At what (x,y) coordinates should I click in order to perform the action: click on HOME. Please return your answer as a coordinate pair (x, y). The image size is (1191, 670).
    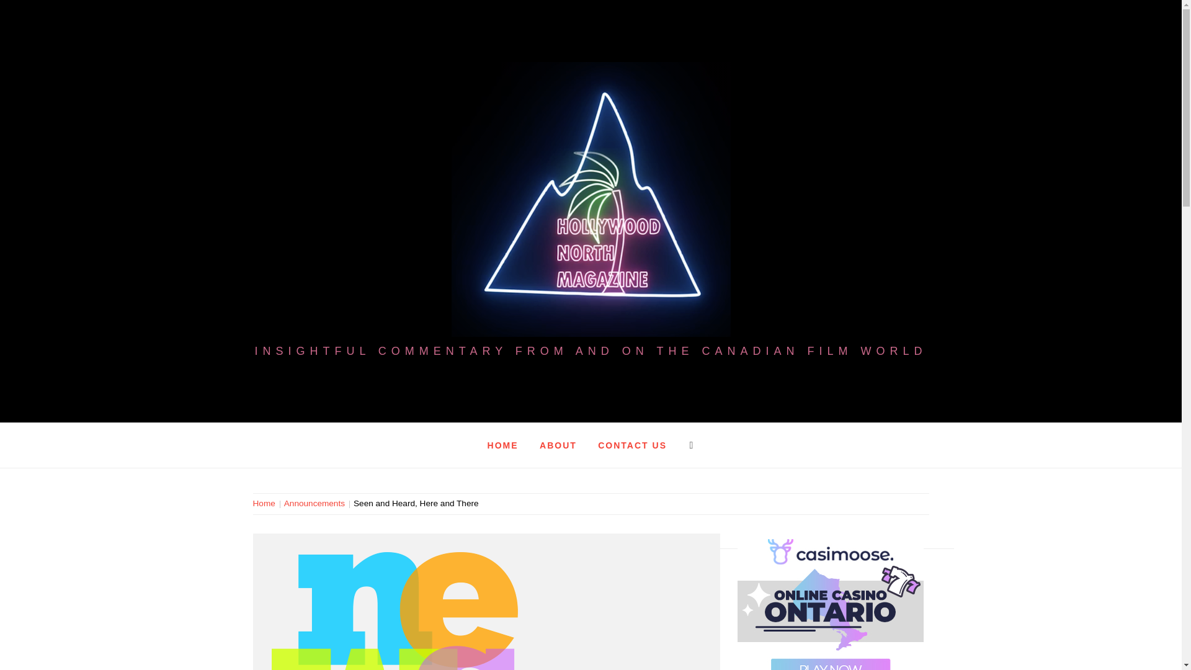
    Looking at the image, I should click on (502, 445).